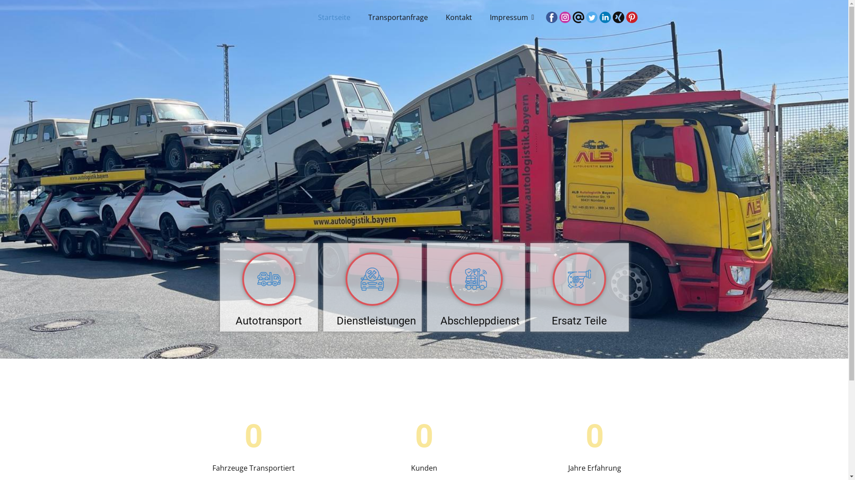  What do you see at coordinates (565, 17) in the screenshot?
I see `instagram` at bounding box center [565, 17].